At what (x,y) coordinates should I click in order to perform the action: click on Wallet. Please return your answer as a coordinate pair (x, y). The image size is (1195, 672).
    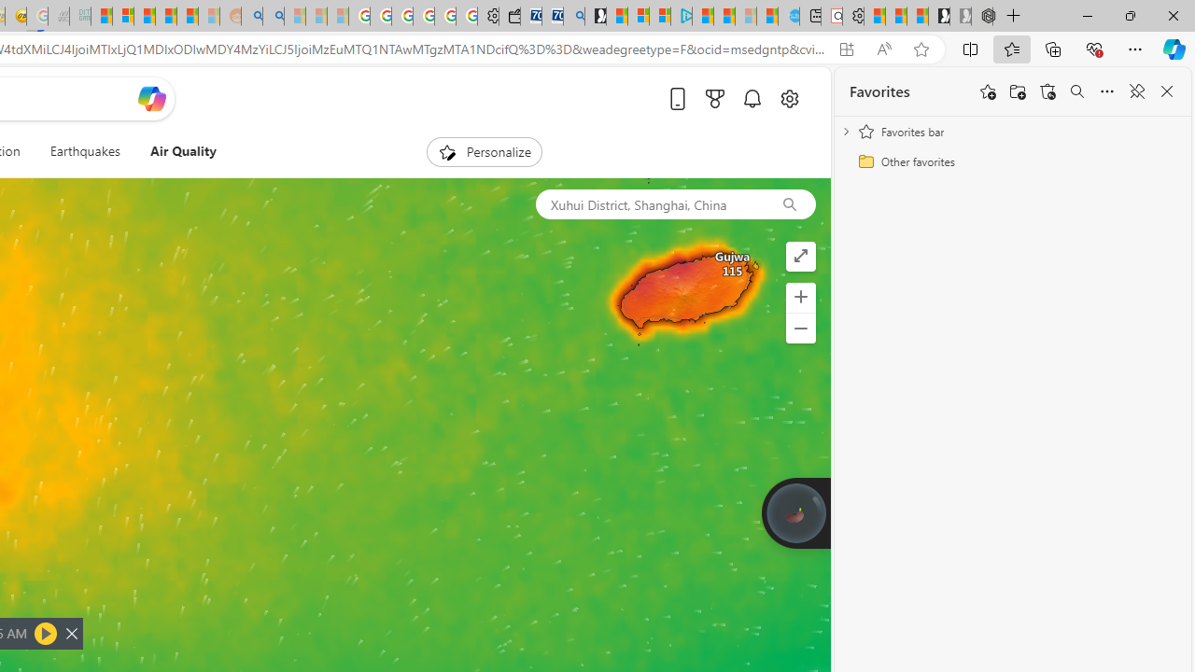
    Looking at the image, I should click on (510, 17).